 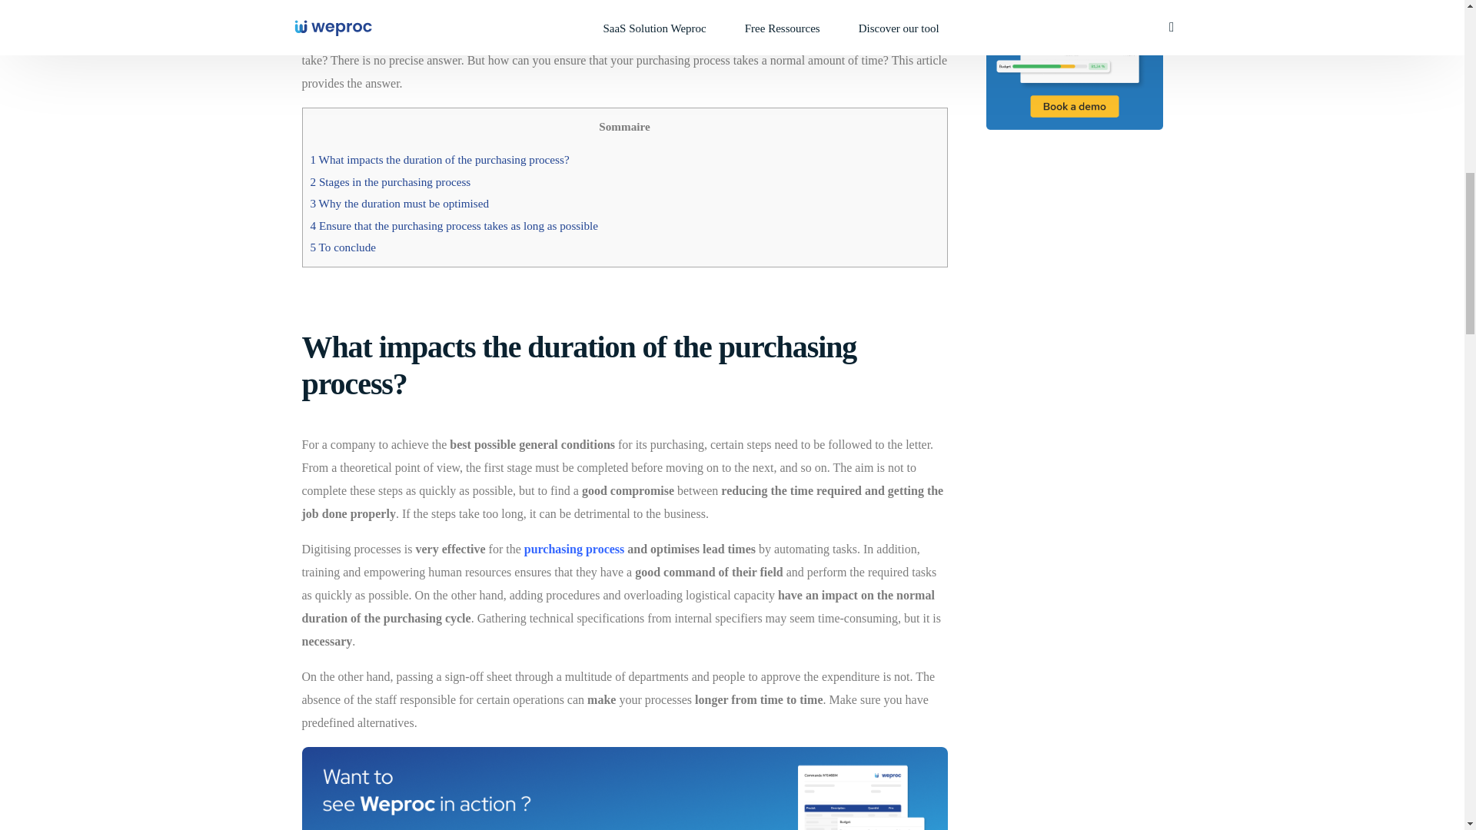 I want to click on purchasing process, so click(x=573, y=549).